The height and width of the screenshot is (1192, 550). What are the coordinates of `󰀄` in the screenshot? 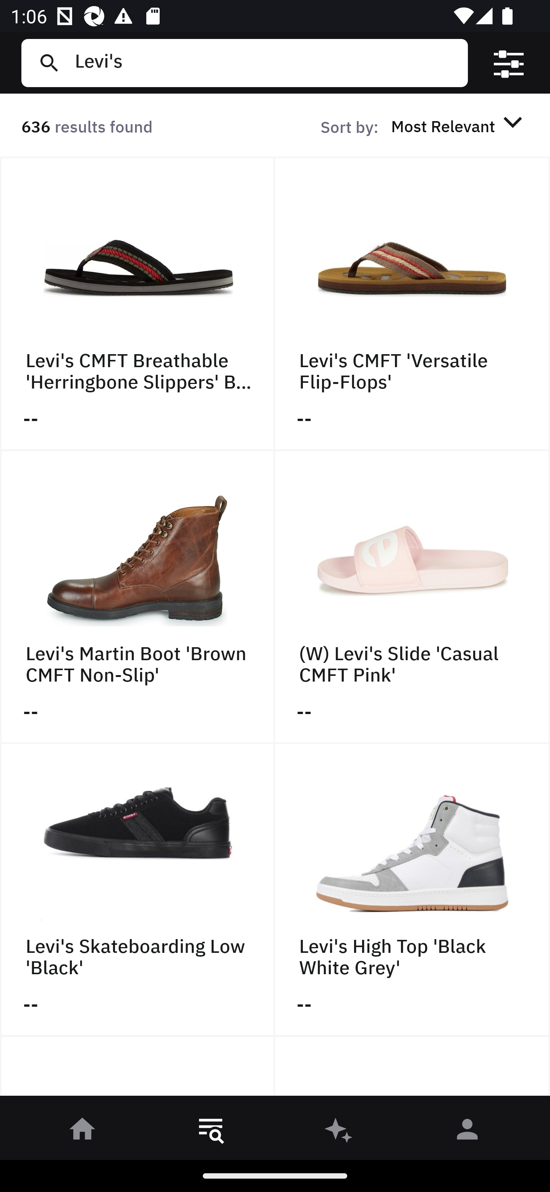 It's located at (467, 1132).